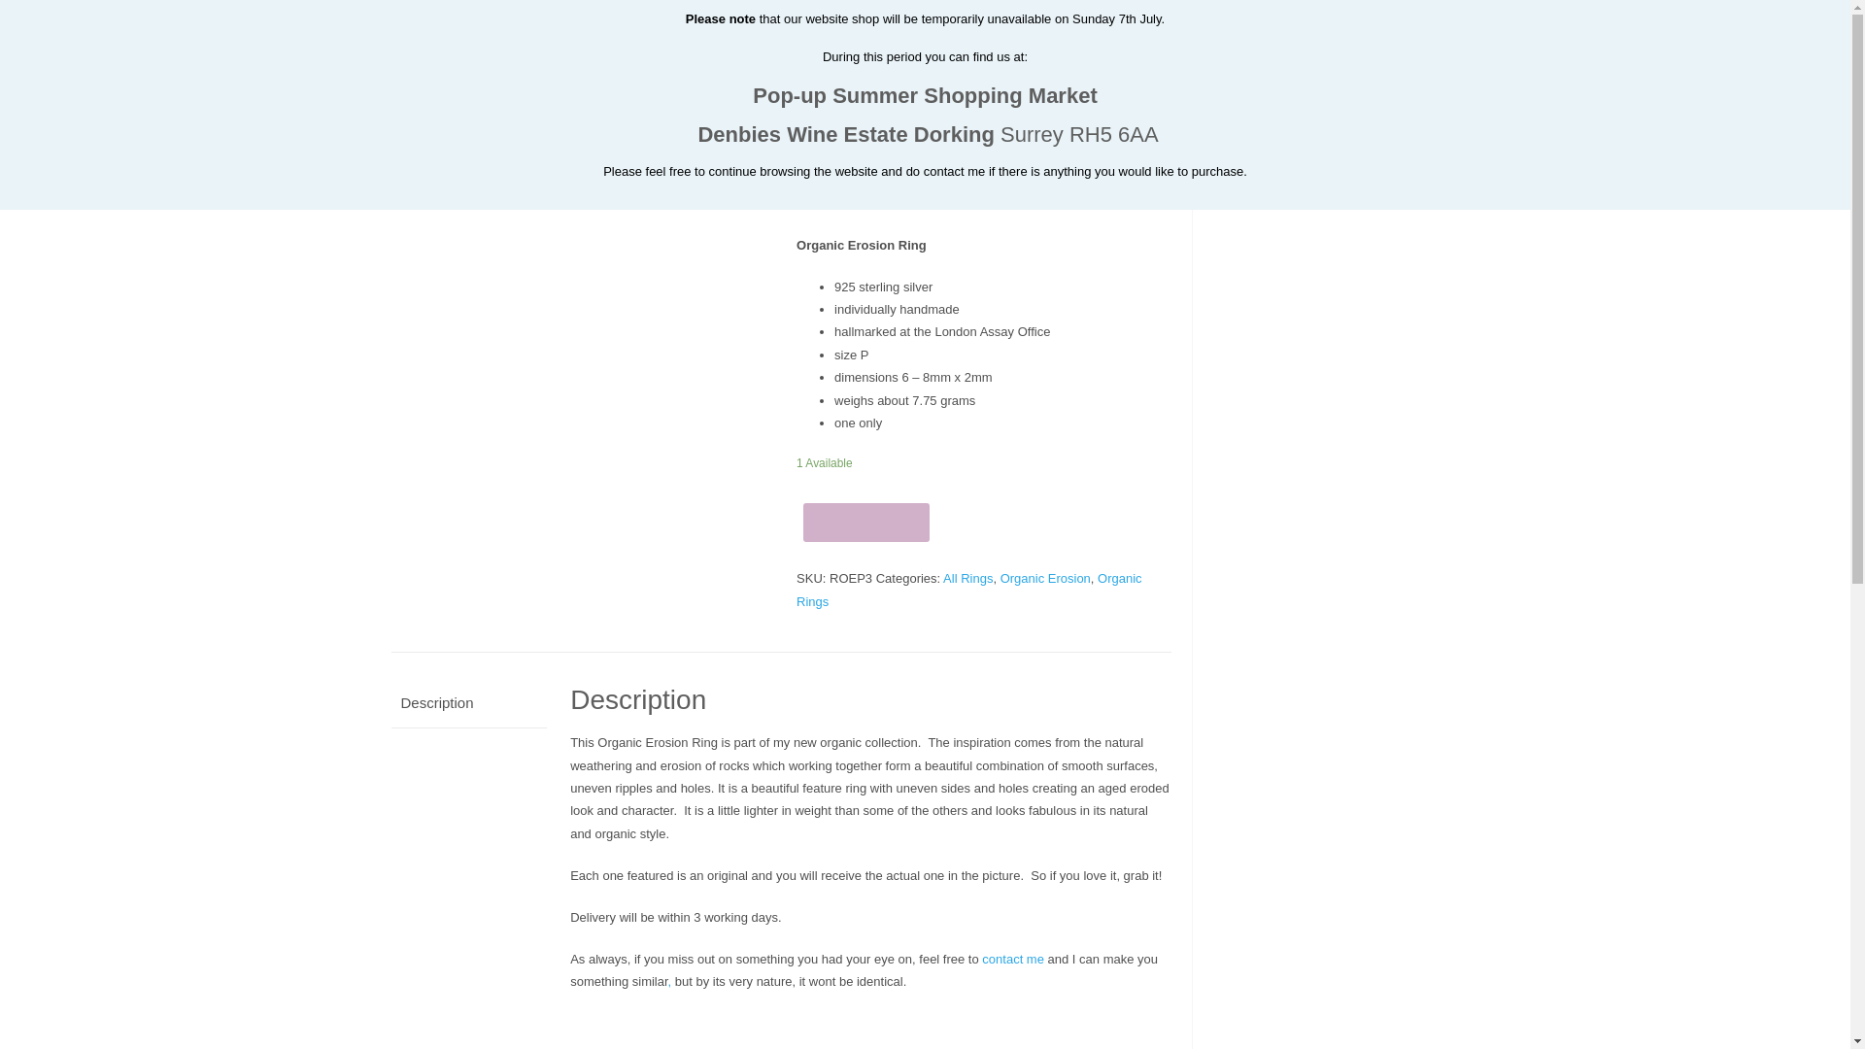  I want to click on BRACELETS, so click(760, 31).